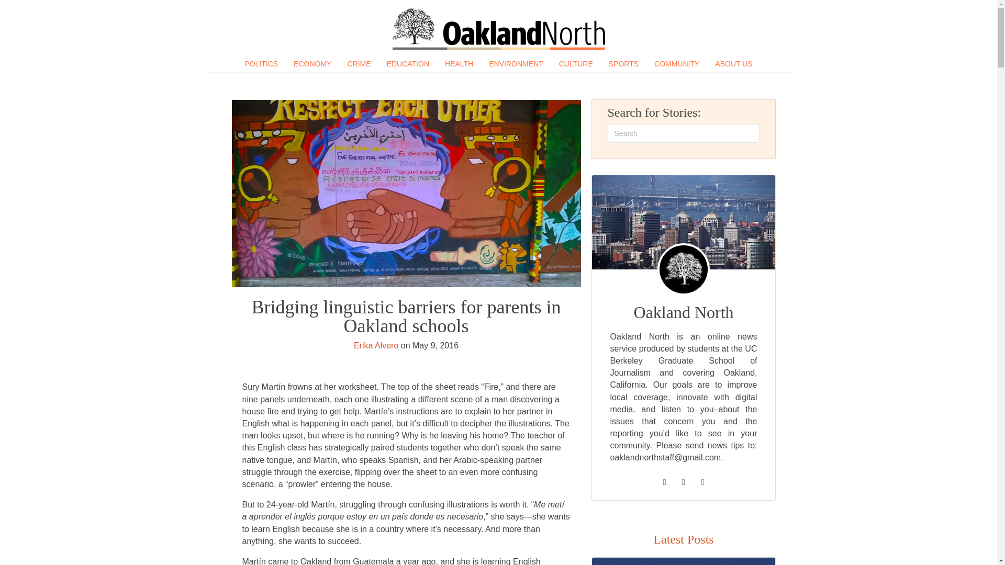 The image size is (1005, 565). Describe the element at coordinates (624, 64) in the screenshot. I see `SPORTS` at that location.